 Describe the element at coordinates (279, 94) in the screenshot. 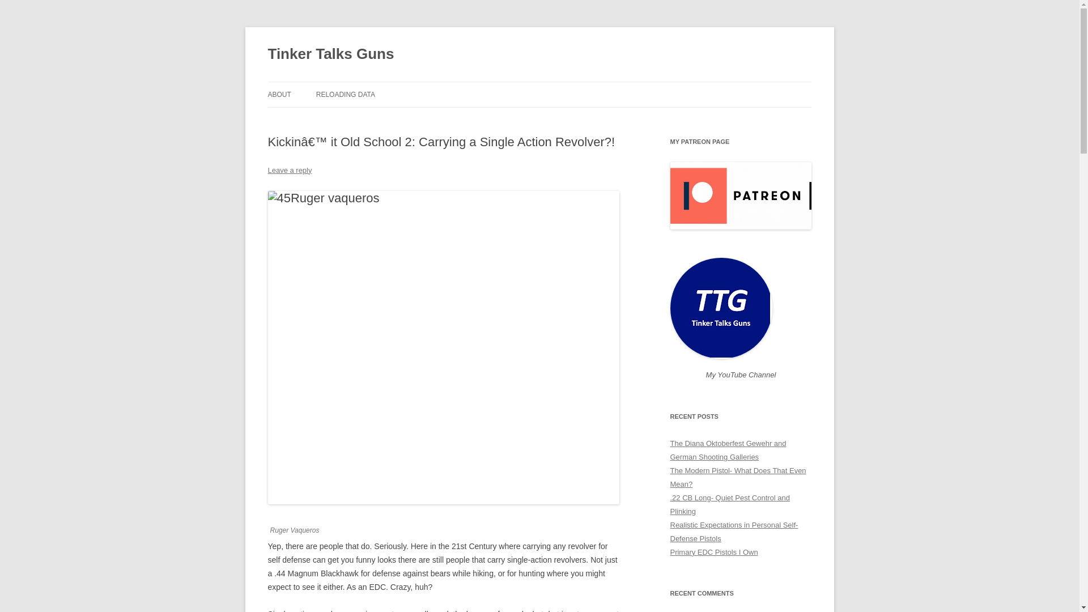

I see `ABOUT` at that location.